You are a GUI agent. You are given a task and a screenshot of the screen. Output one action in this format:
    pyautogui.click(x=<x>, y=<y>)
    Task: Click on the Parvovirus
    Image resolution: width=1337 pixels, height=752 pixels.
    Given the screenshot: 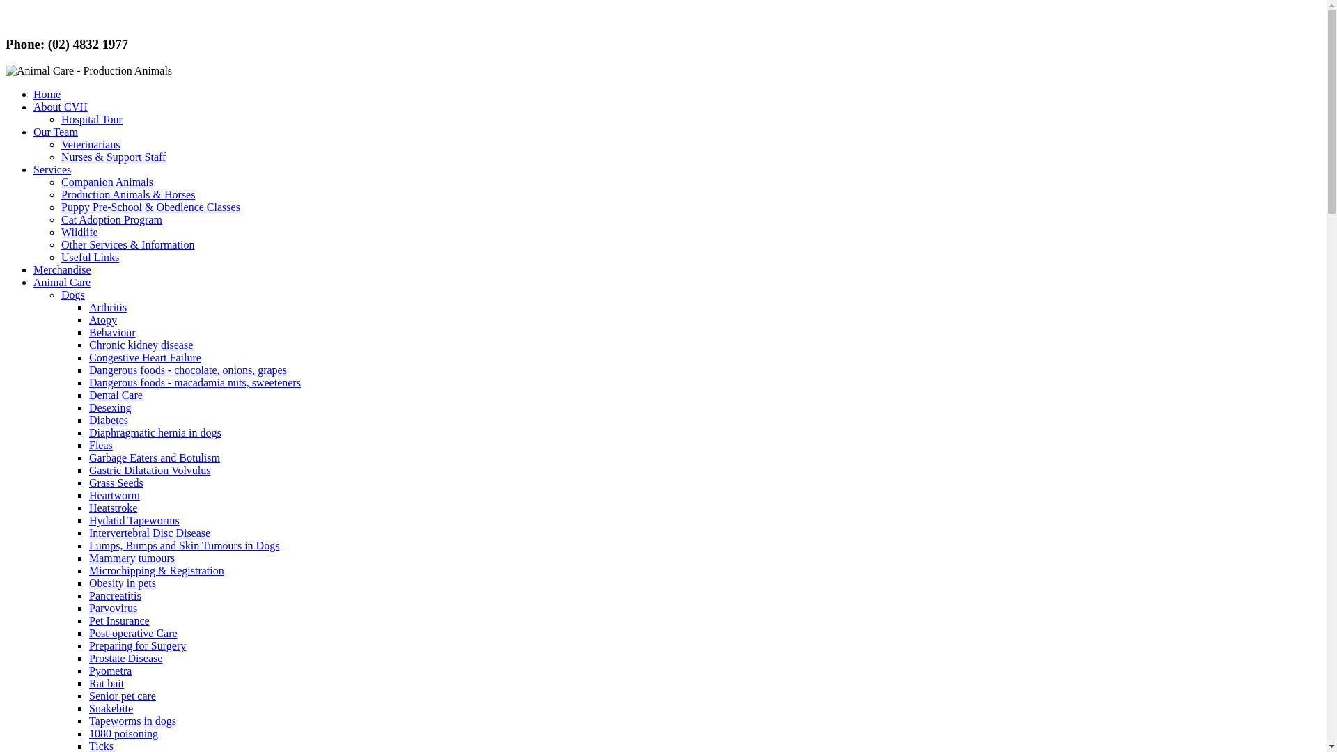 What is the action you would take?
    pyautogui.click(x=113, y=609)
    